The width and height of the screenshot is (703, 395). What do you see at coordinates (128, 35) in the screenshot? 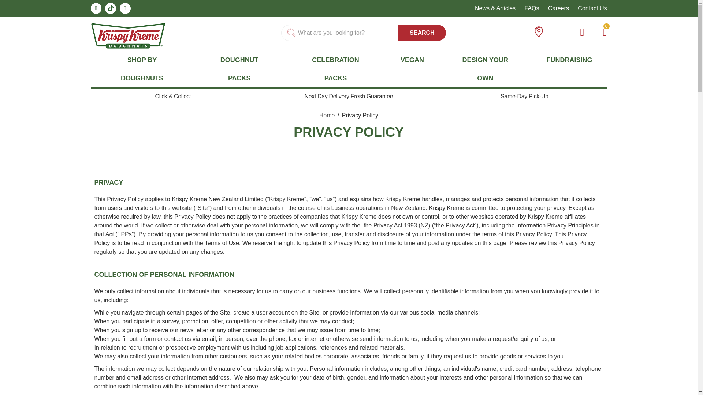
I see `Krispy Kreme logo` at bounding box center [128, 35].